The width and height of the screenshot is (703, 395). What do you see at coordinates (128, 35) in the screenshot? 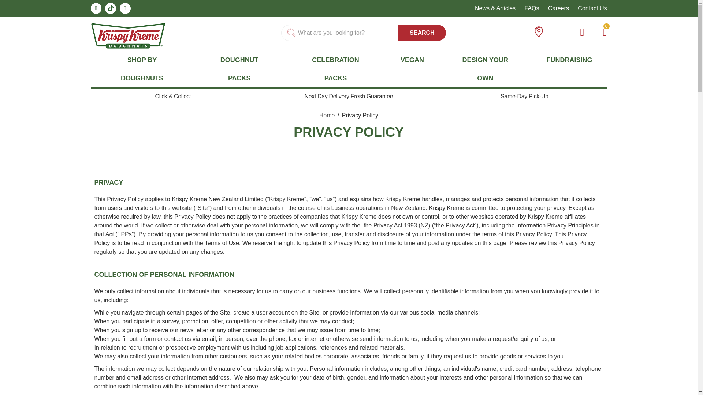
I see `Krispy Kreme logo` at bounding box center [128, 35].